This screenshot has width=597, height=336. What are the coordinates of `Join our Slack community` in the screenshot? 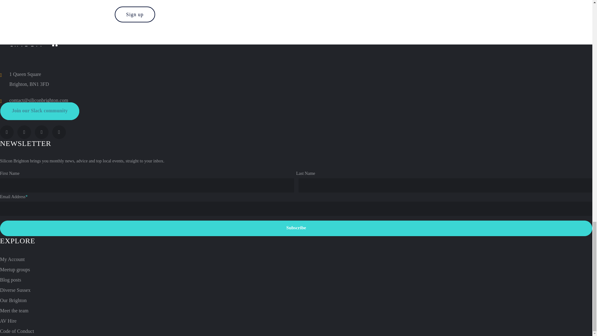 It's located at (40, 111).